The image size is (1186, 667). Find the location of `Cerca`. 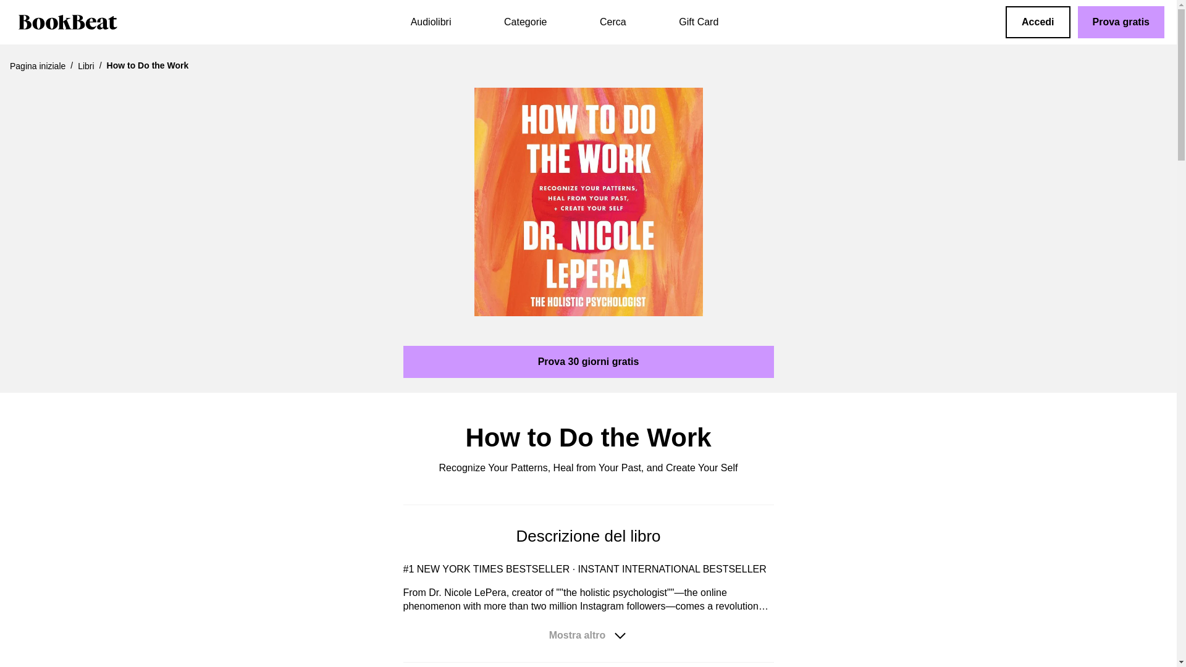

Cerca is located at coordinates (613, 22).